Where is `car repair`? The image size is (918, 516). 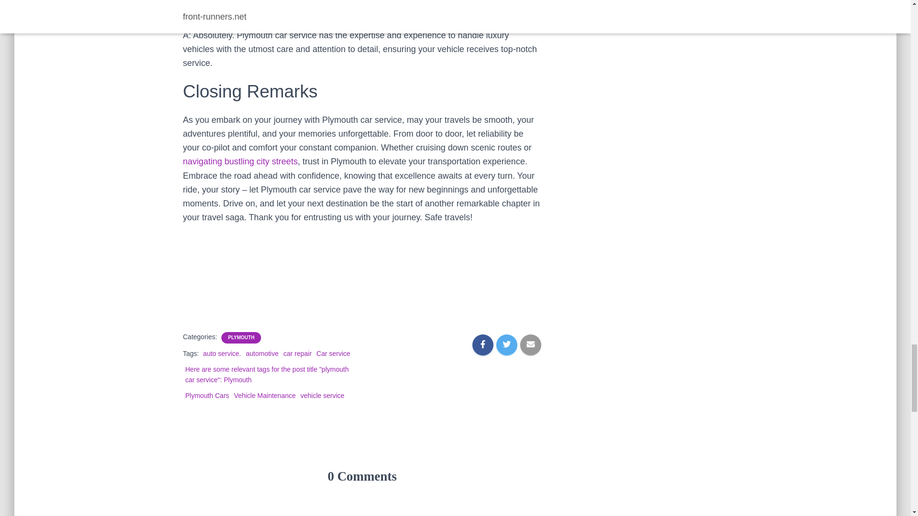 car repair is located at coordinates (297, 354).